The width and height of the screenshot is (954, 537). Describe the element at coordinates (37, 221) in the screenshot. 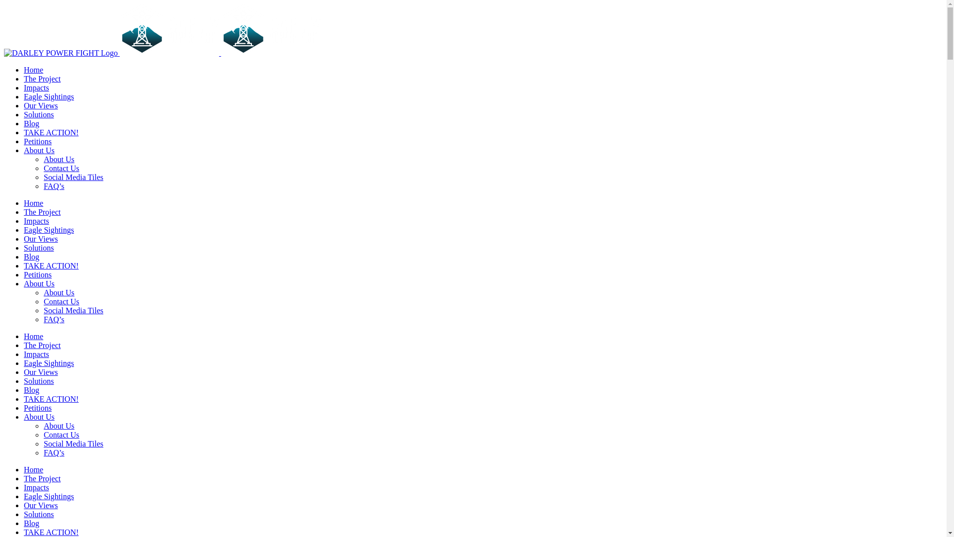

I see `Impacts` at that location.